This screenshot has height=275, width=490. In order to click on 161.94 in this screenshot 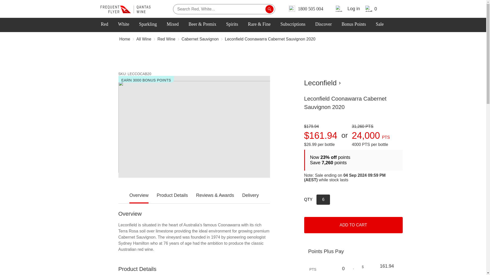, I will do `click(378, 266)`.